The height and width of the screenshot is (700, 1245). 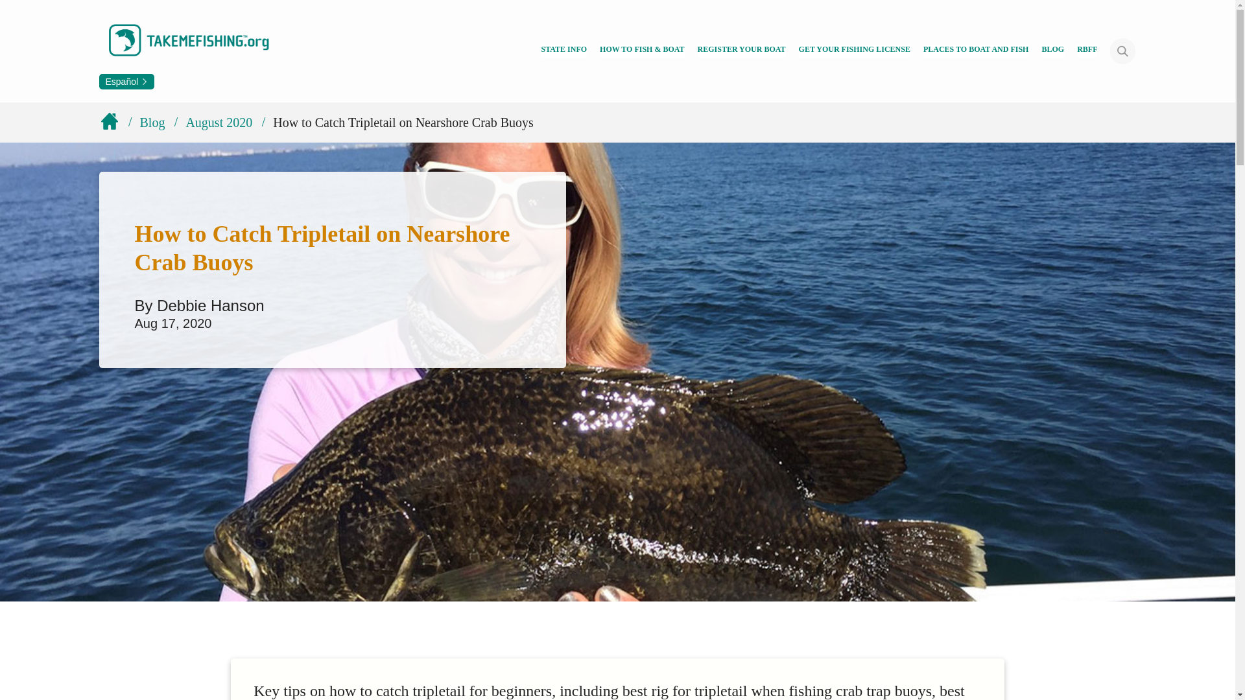 What do you see at coordinates (977, 51) in the screenshot?
I see `PLACES TO BOAT AND FISH` at bounding box center [977, 51].